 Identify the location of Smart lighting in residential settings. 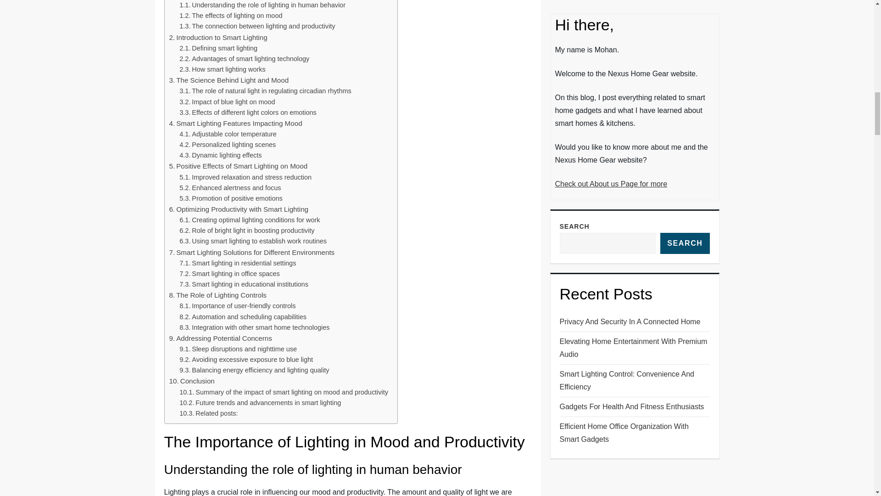
(238, 263).